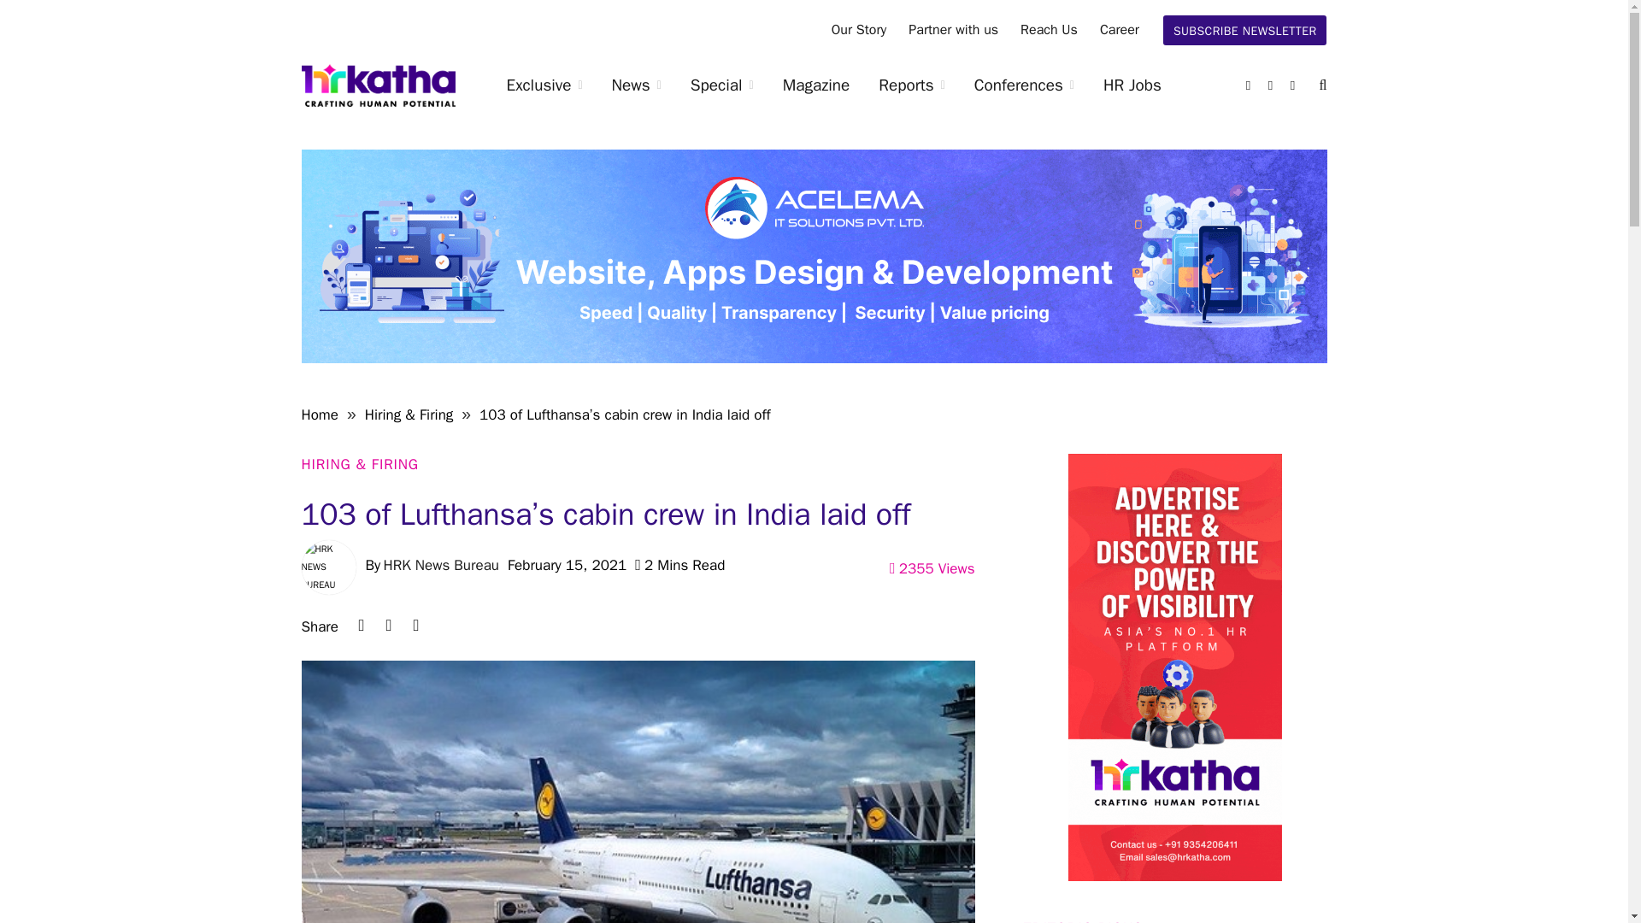  I want to click on HR Katha, so click(377, 85).